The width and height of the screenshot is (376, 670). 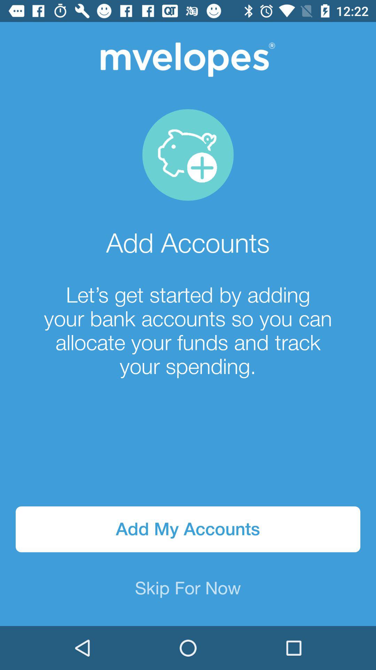 What do you see at coordinates (188, 589) in the screenshot?
I see `swipe to skip for now item` at bounding box center [188, 589].